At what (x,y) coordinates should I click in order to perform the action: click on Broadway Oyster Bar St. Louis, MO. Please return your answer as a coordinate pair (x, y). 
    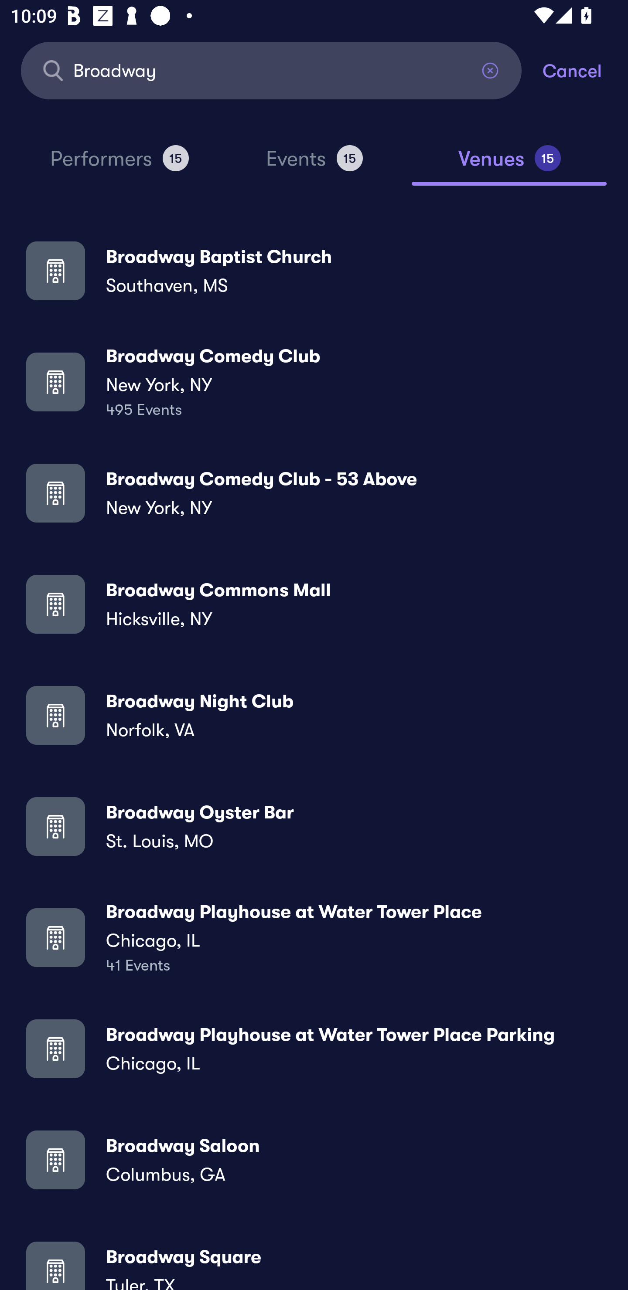
    Looking at the image, I should click on (314, 826).